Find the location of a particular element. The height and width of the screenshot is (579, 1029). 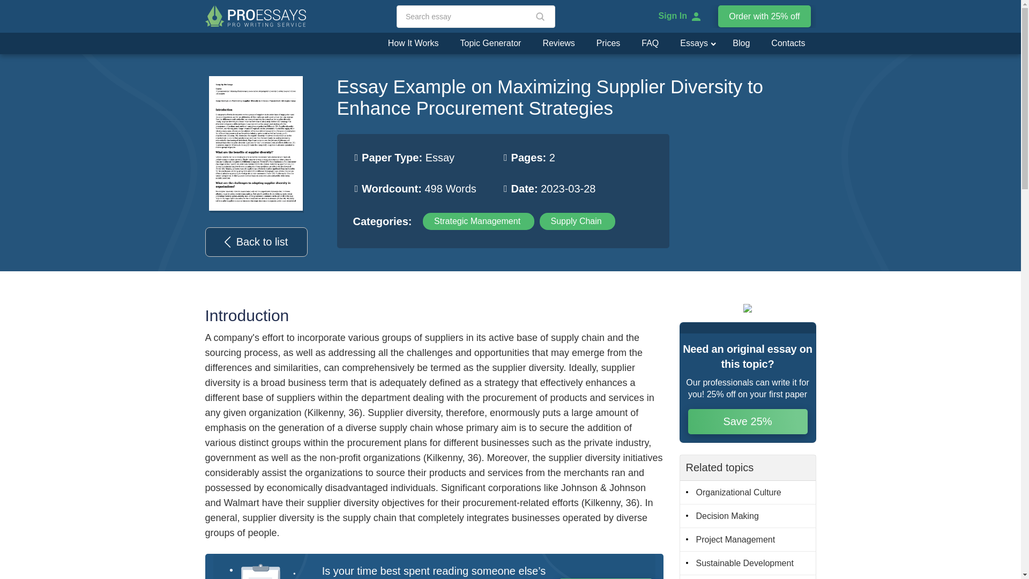

Prices is located at coordinates (608, 43).